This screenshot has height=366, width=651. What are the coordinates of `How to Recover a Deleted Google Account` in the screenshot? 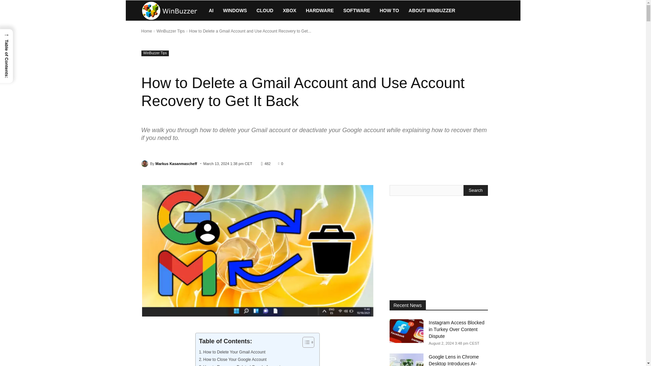 It's located at (240, 365).